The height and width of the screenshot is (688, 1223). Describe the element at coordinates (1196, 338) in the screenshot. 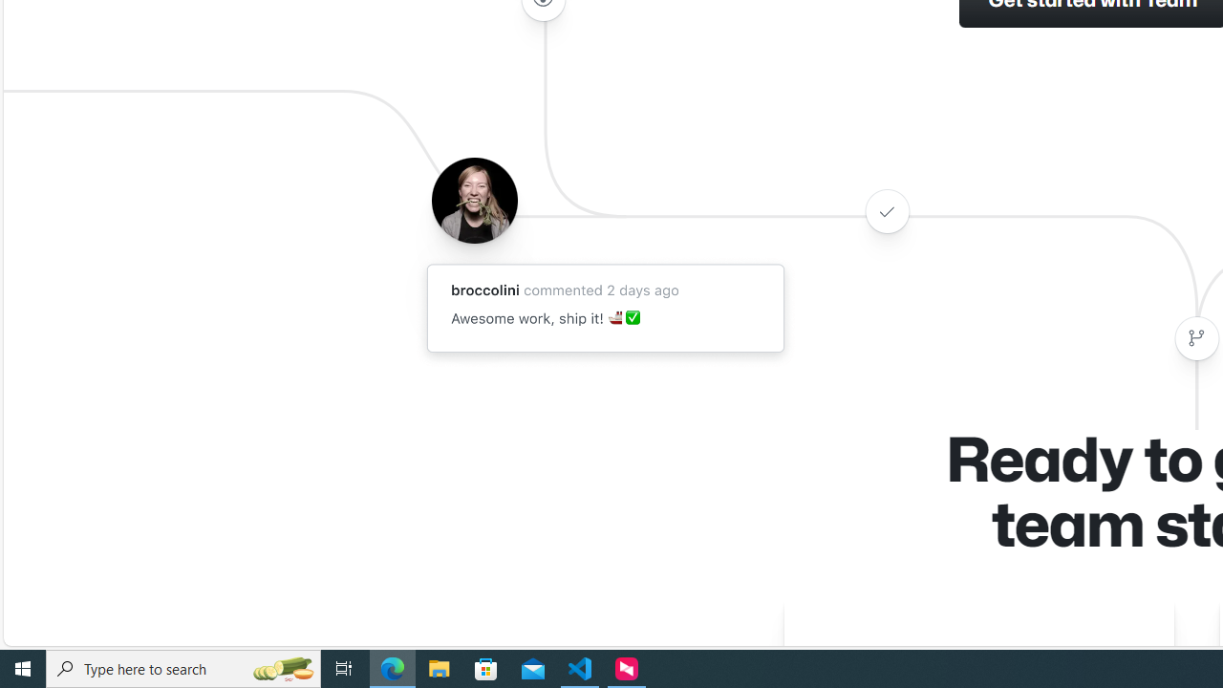

I see `Class: color-fg-muted width-full` at that location.